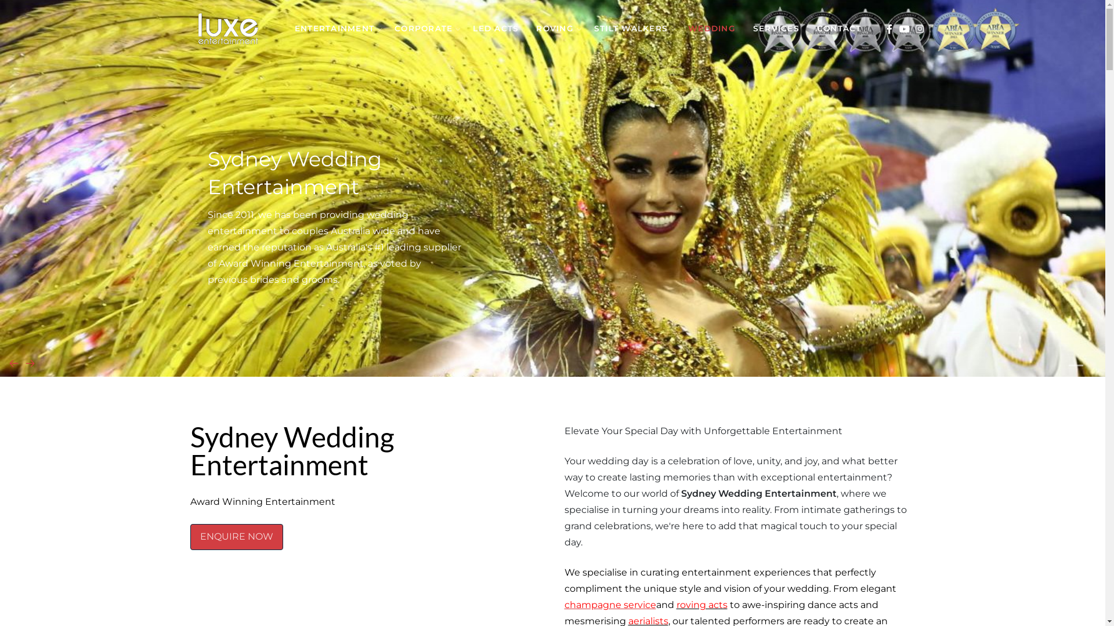  Describe the element at coordinates (712, 28) in the screenshot. I see `WEDDING` at that location.